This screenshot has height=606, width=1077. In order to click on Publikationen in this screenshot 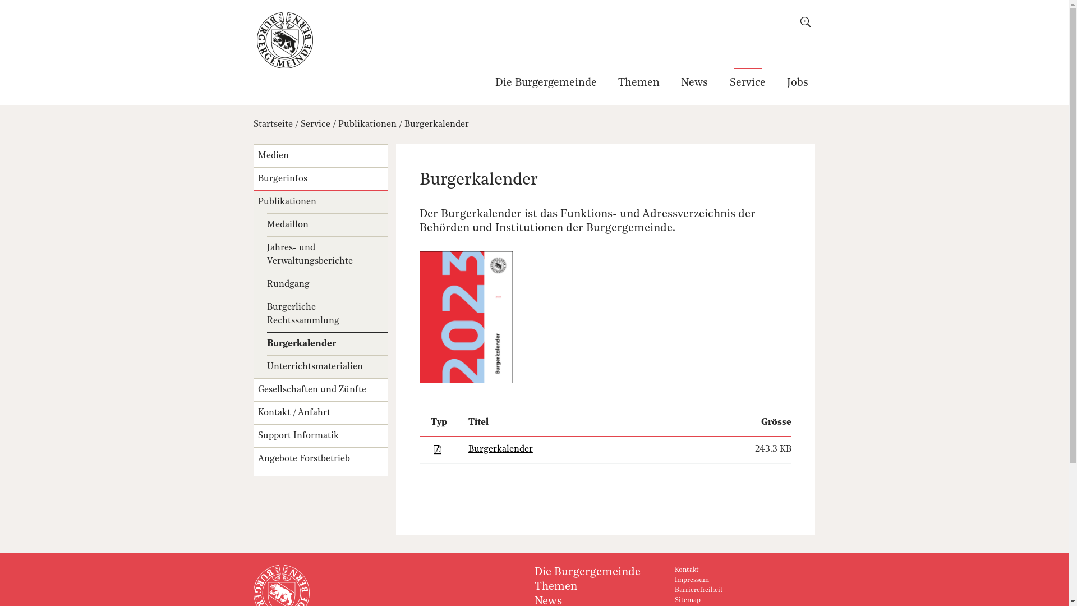, I will do `click(367, 125)`.